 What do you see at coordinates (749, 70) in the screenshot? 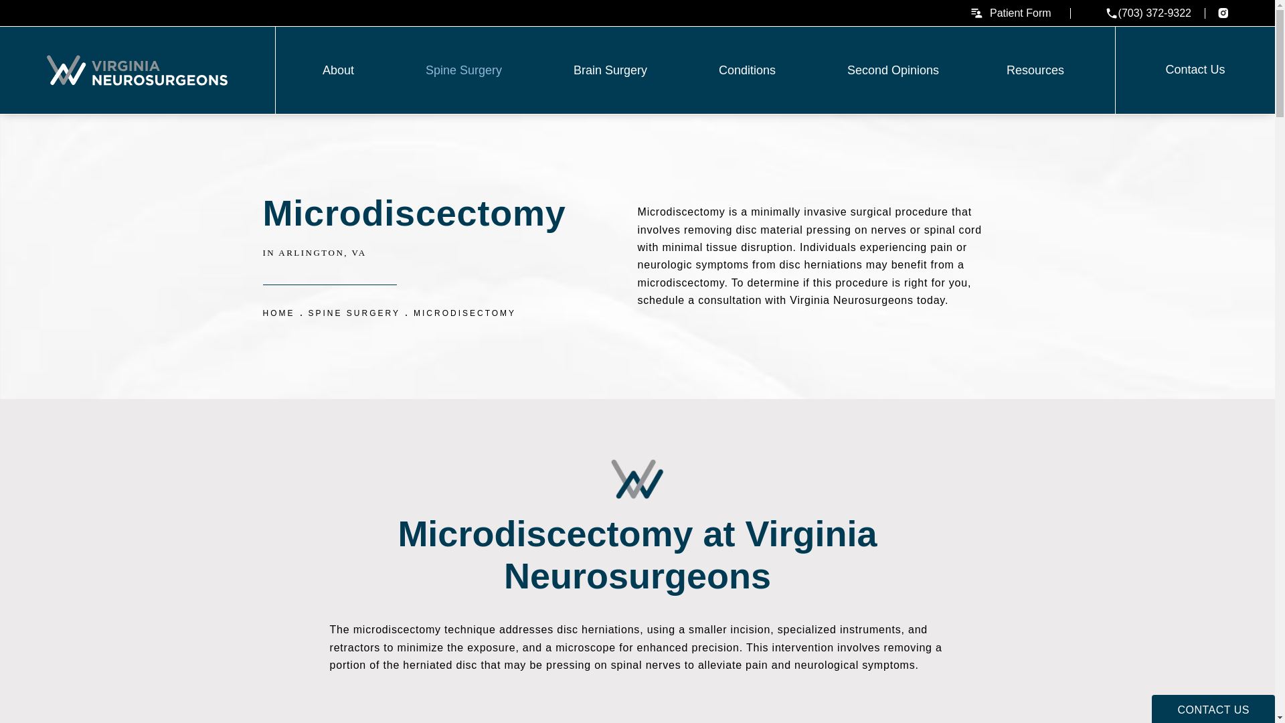
I see `Conditions` at bounding box center [749, 70].